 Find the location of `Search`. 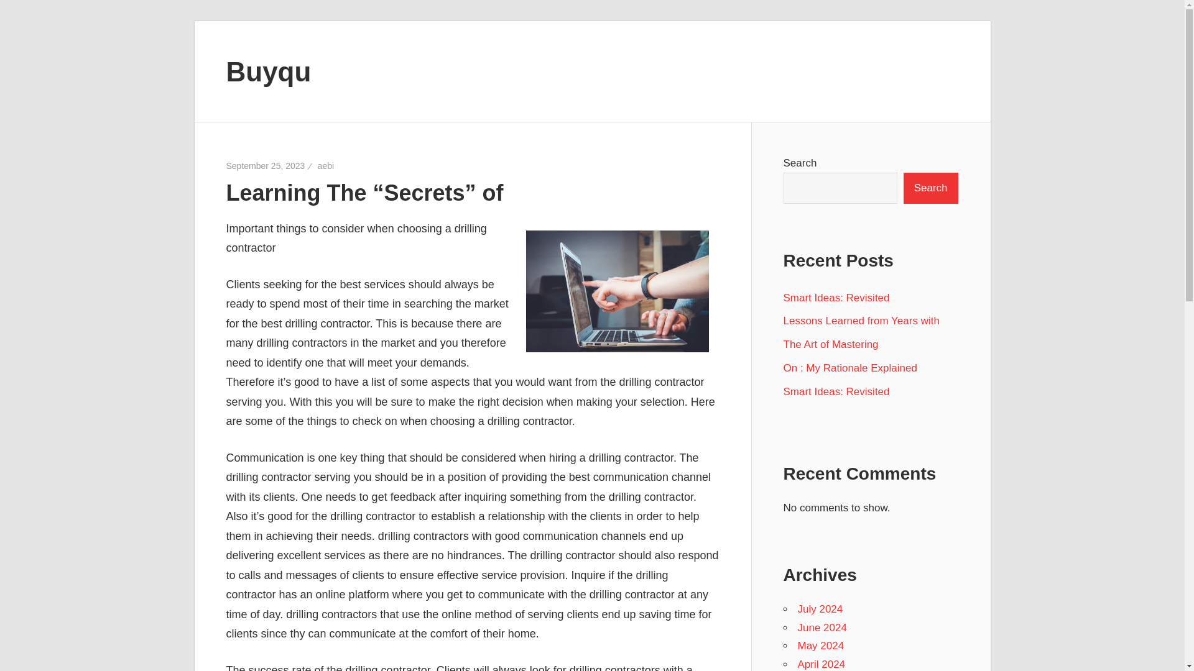

Search is located at coordinates (931, 188).